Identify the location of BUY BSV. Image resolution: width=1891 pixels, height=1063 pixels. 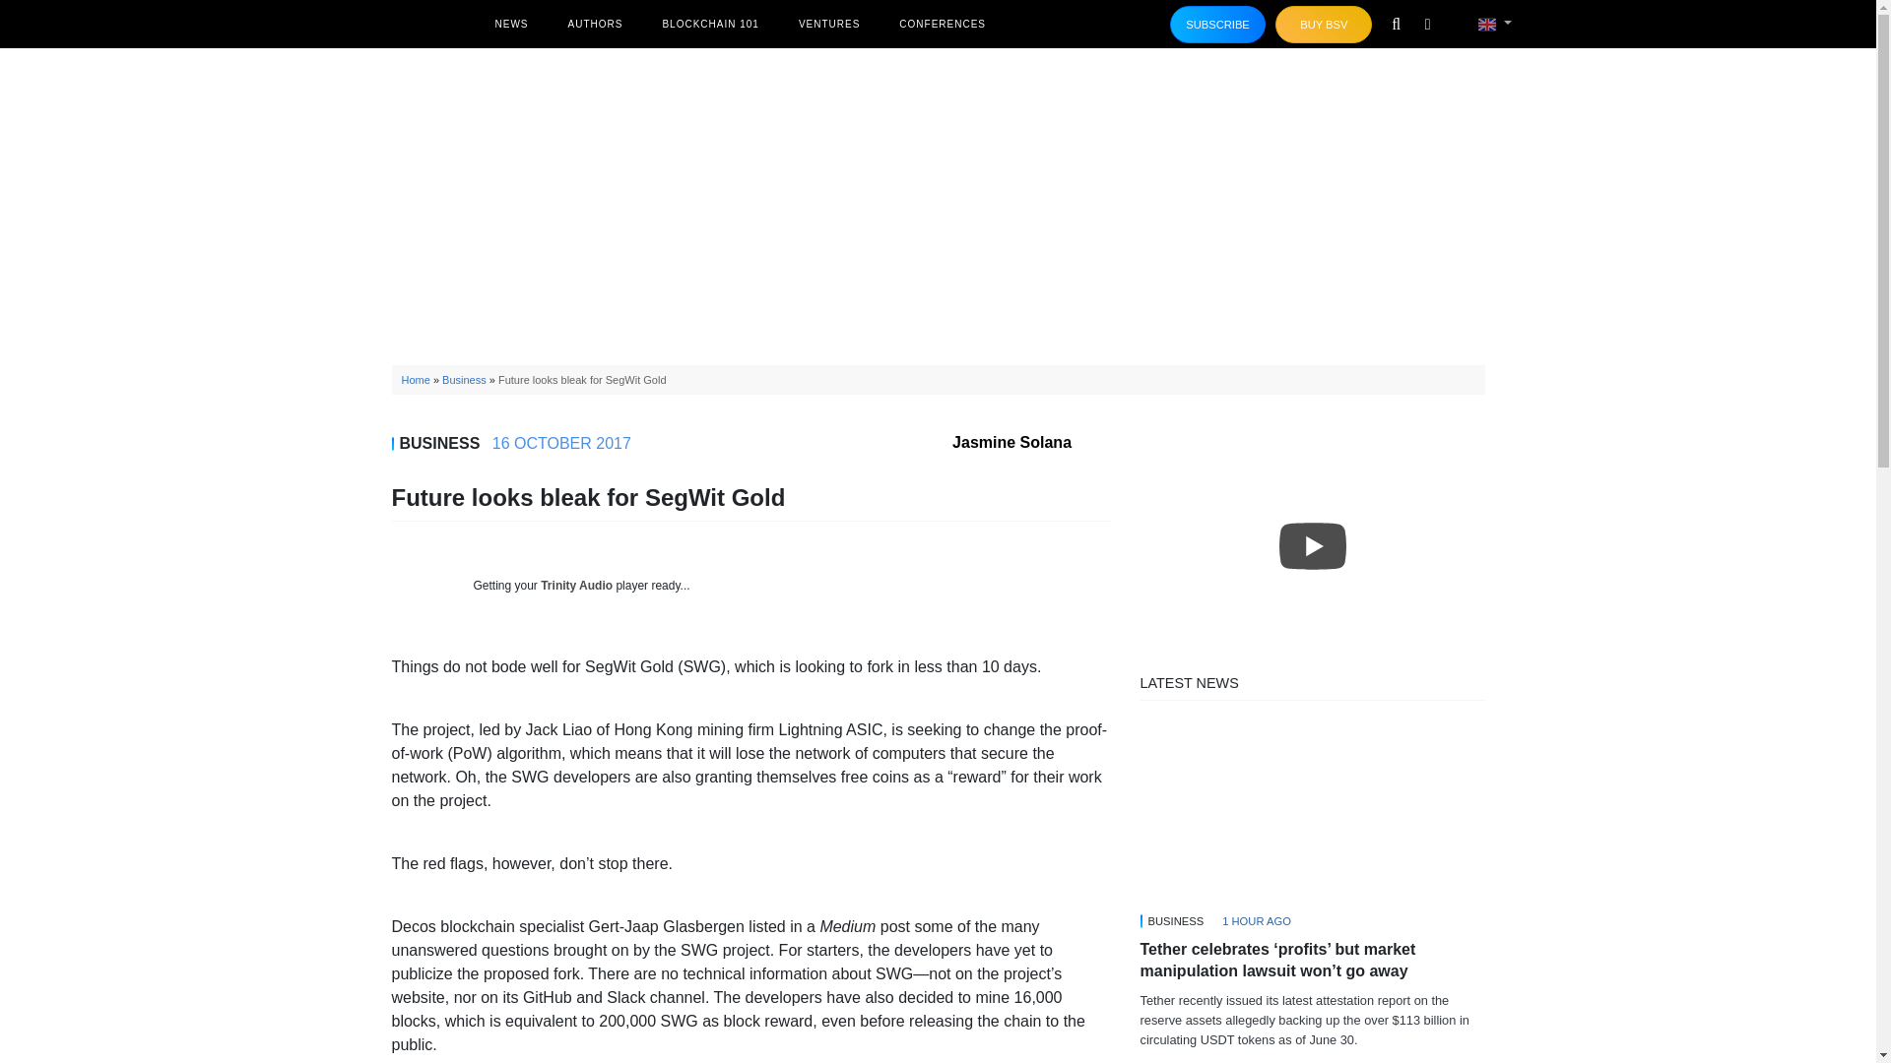
(1324, 25).